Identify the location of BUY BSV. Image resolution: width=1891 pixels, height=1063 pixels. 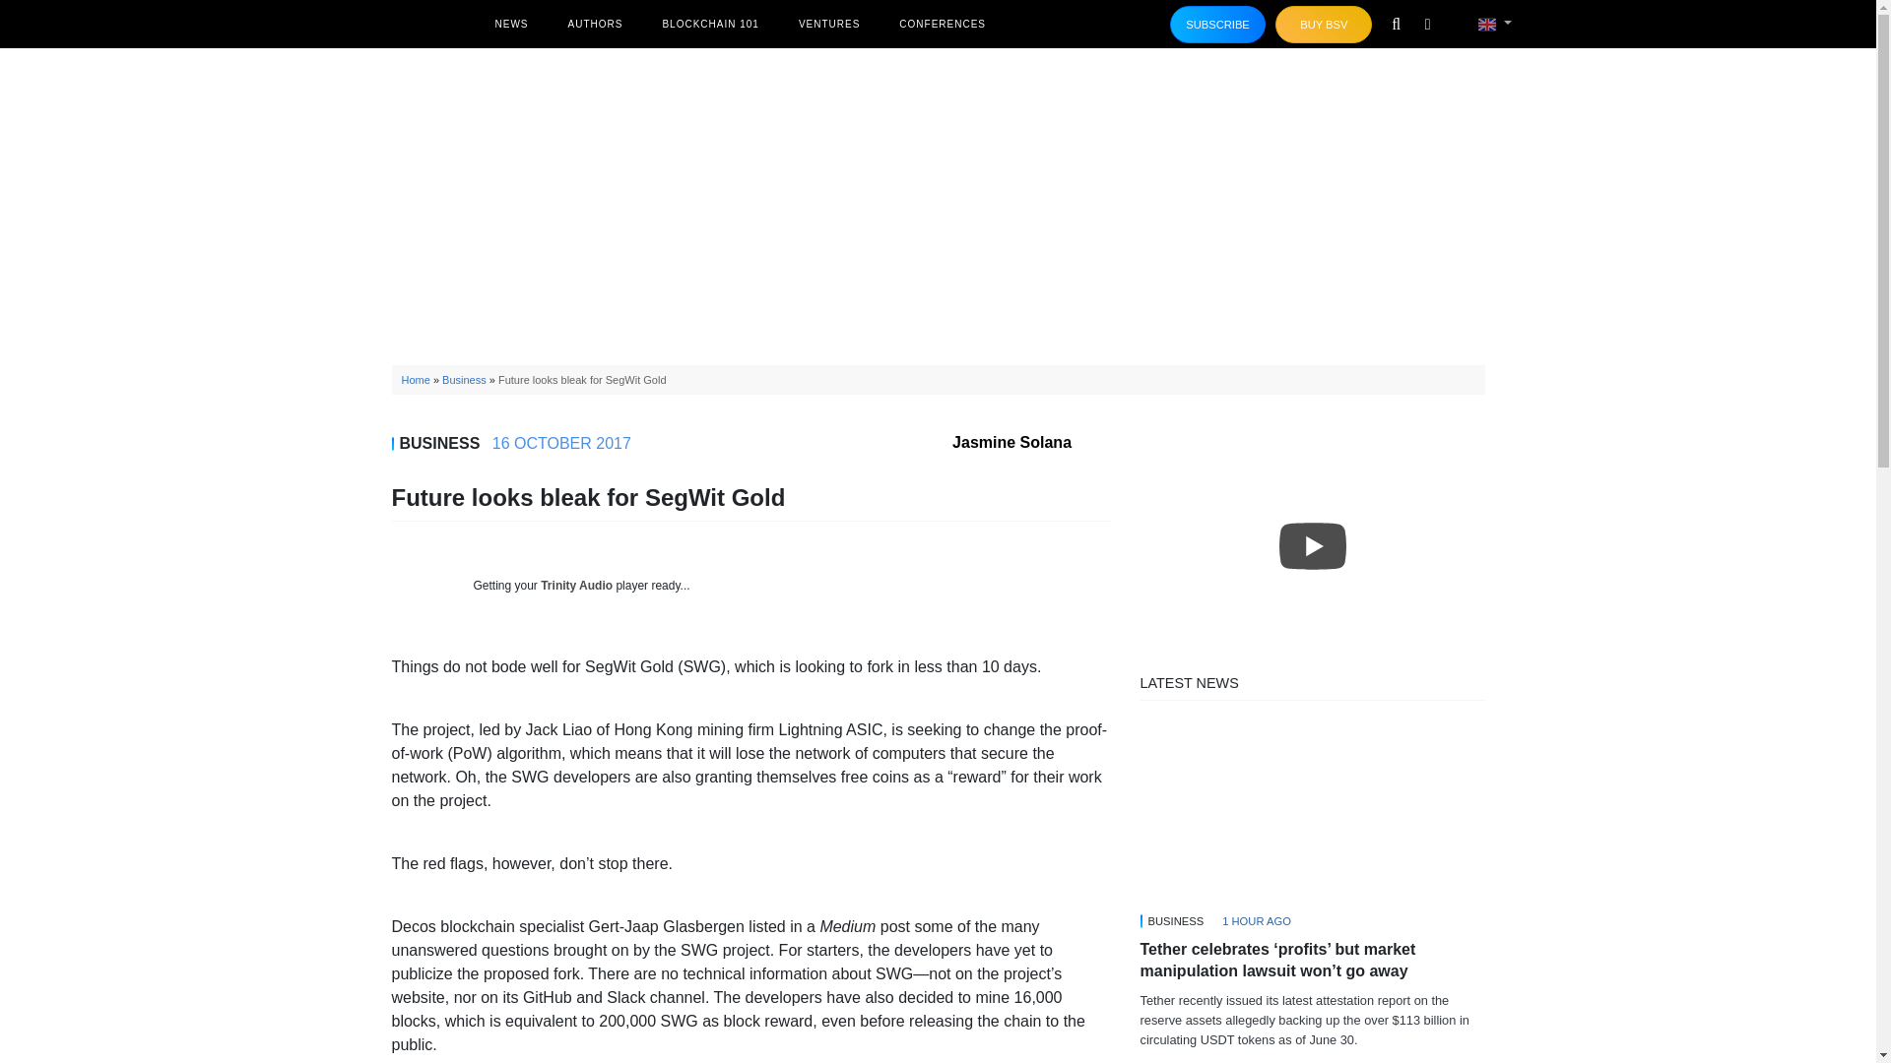
(1324, 25).